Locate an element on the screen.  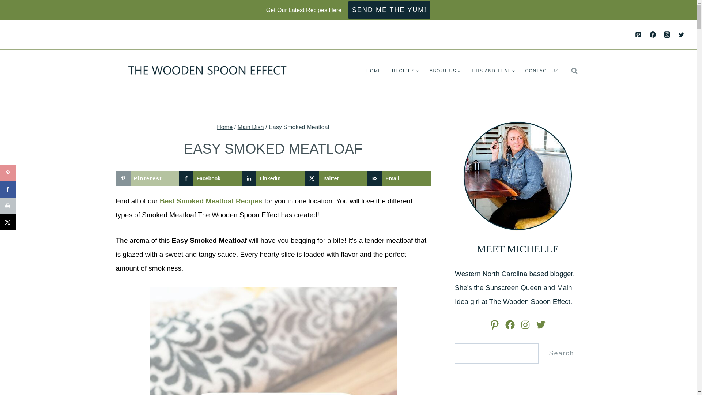
RECIPES is located at coordinates (405, 71).